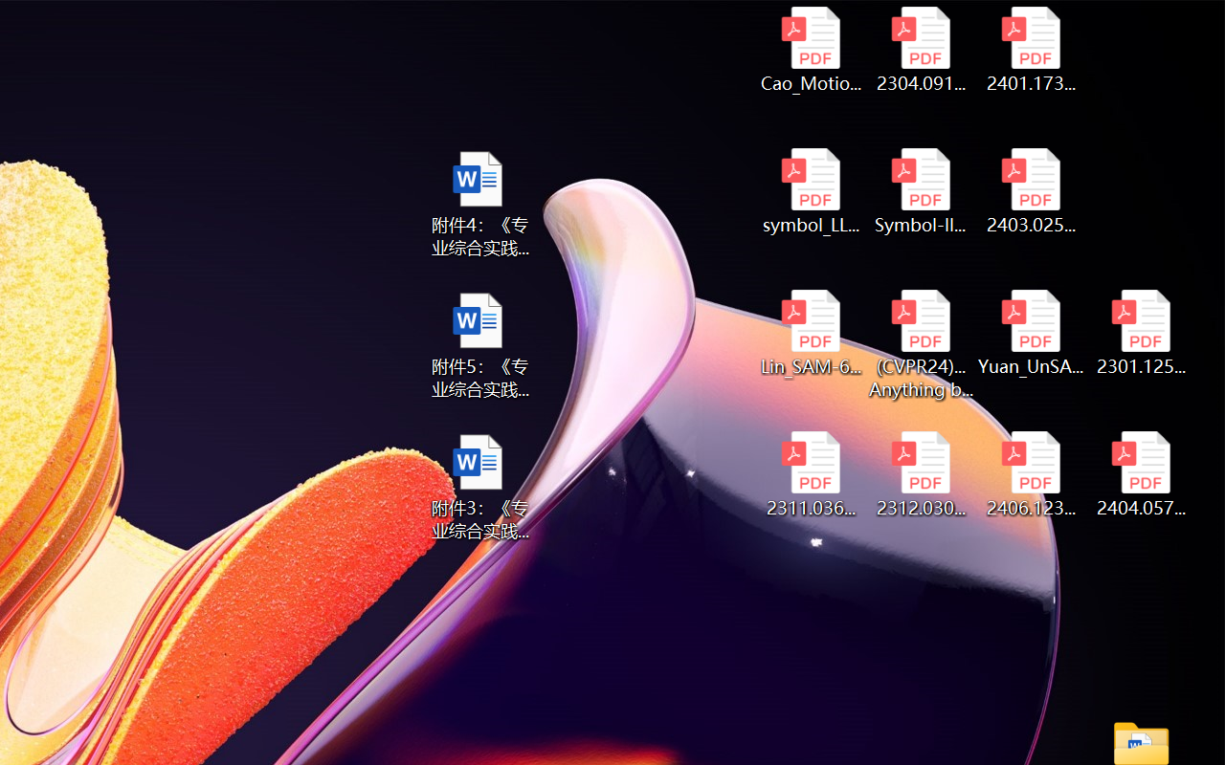 The image size is (1225, 765). Describe the element at coordinates (921, 50) in the screenshot. I see `2304.09121v3.pdf` at that location.